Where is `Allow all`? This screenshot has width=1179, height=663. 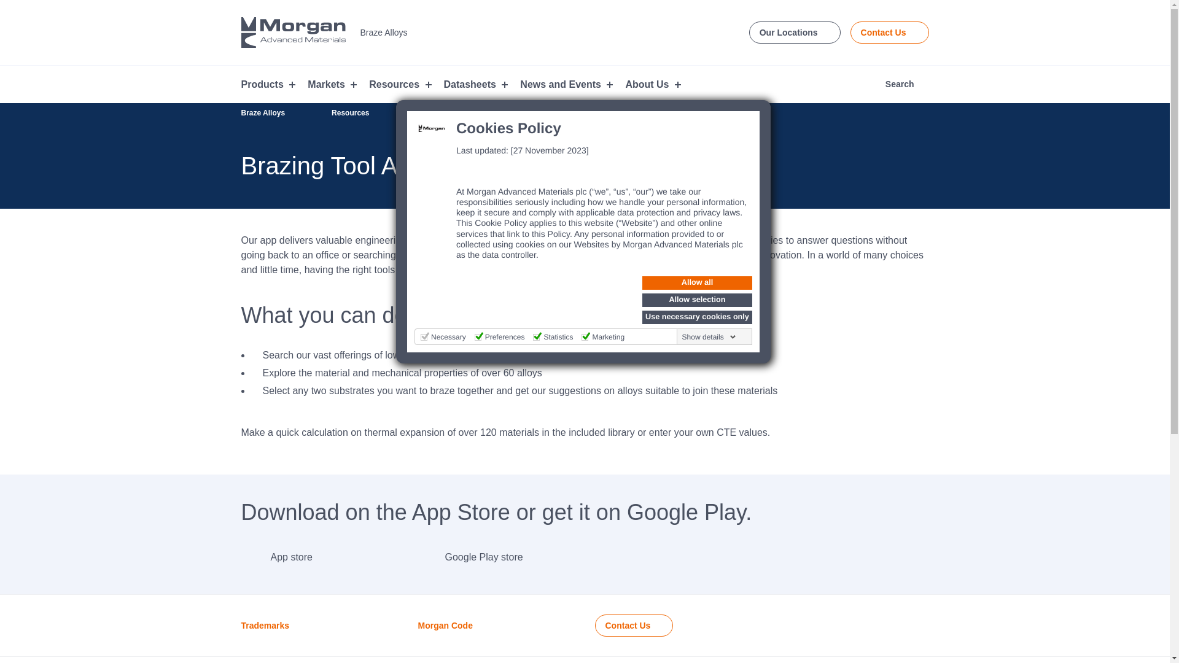
Allow all is located at coordinates (697, 282).